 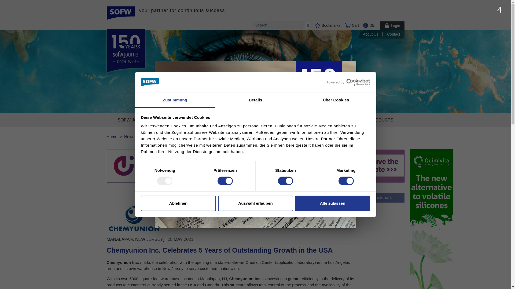 What do you see at coordinates (333, 203) in the screenshot?
I see `Alle zulassen` at bounding box center [333, 203].